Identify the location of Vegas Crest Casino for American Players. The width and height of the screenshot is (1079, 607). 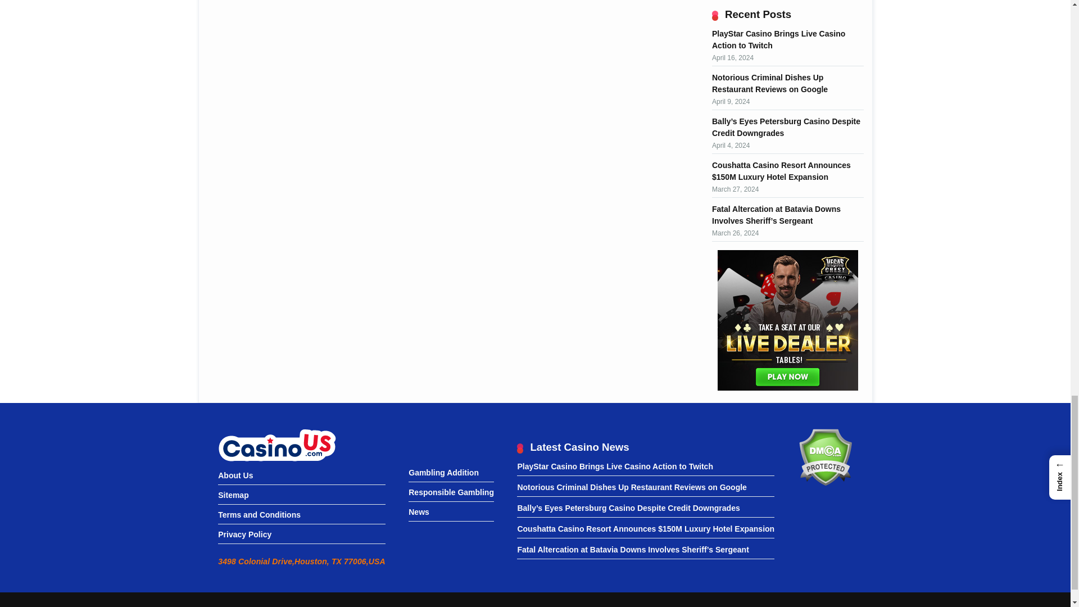
(787, 320).